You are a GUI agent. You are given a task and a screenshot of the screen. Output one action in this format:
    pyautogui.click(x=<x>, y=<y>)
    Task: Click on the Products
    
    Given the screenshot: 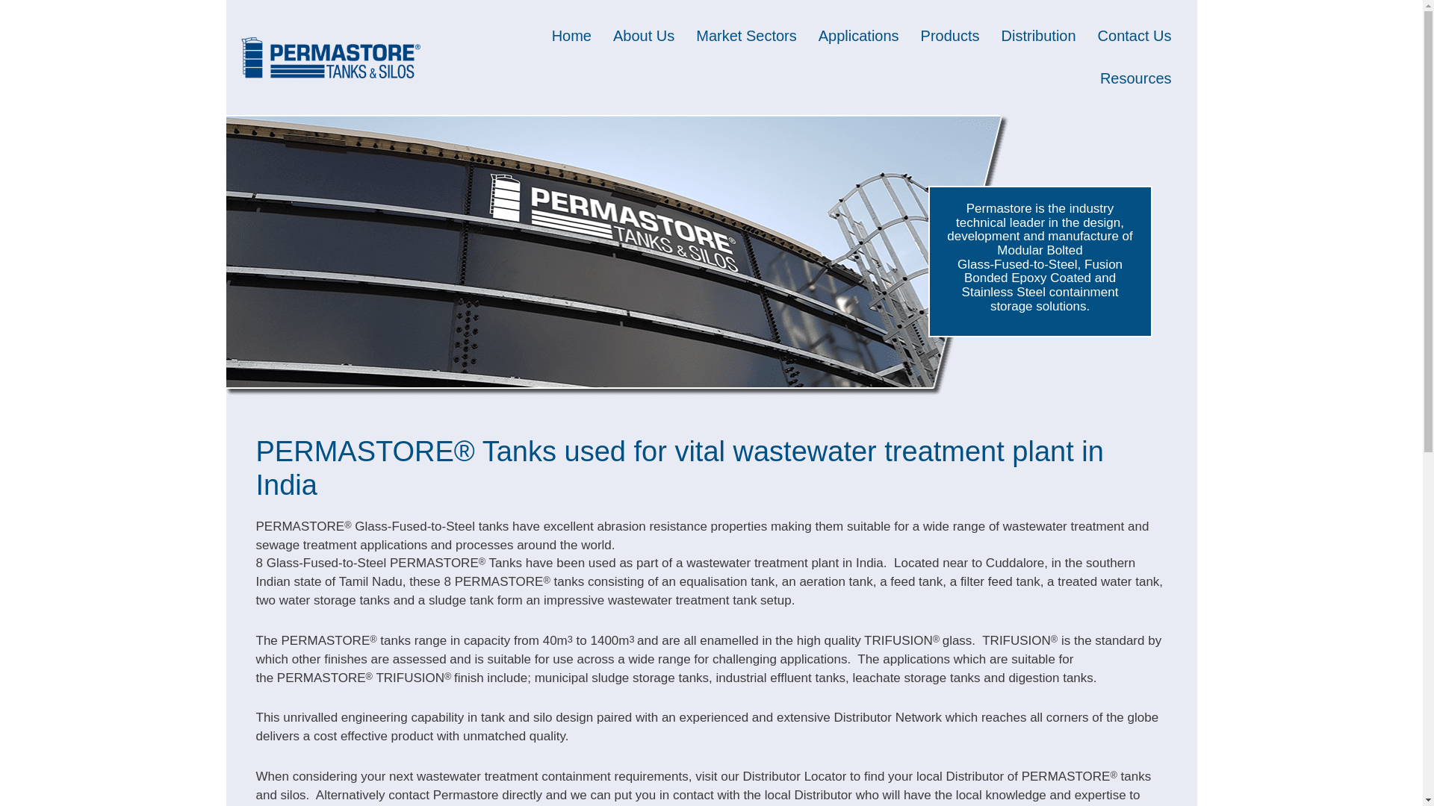 What is the action you would take?
    pyautogui.click(x=950, y=36)
    